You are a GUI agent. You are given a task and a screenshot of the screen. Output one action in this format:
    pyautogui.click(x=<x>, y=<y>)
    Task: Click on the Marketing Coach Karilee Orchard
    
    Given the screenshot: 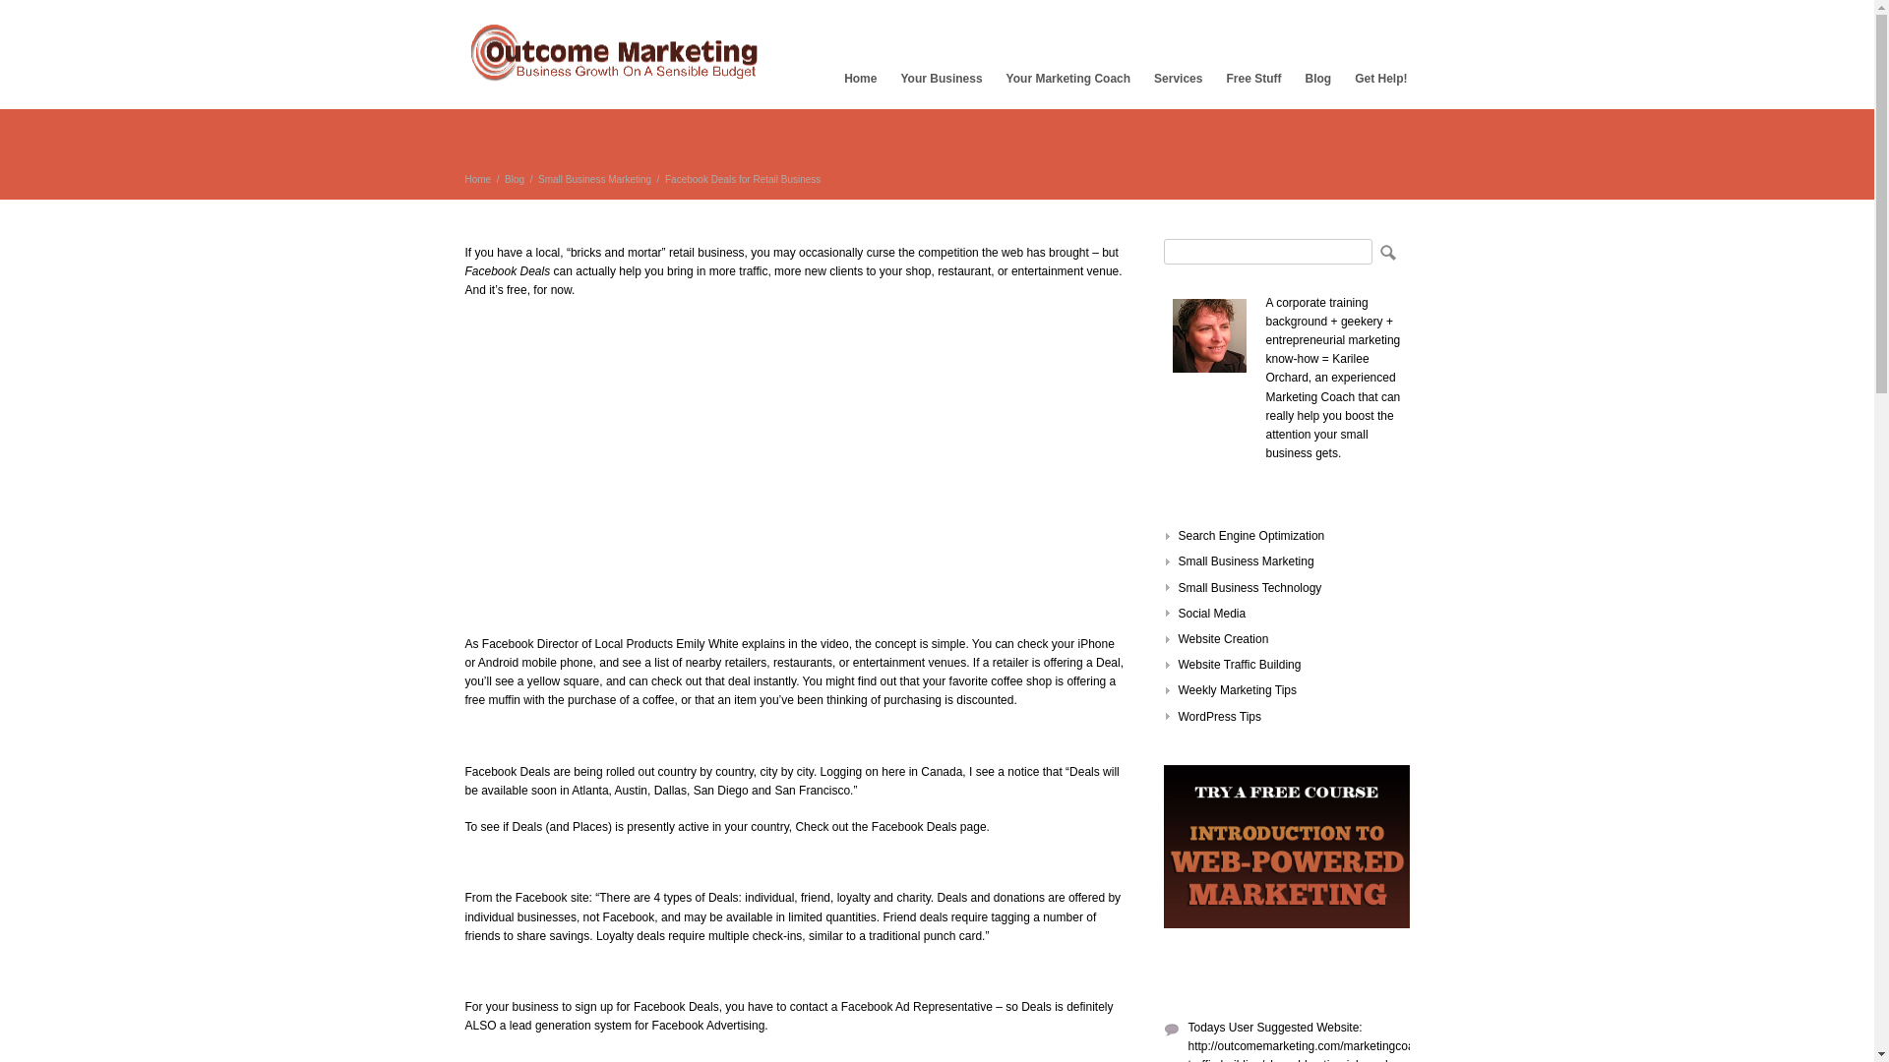 What is the action you would take?
    pyautogui.click(x=1210, y=335)
    